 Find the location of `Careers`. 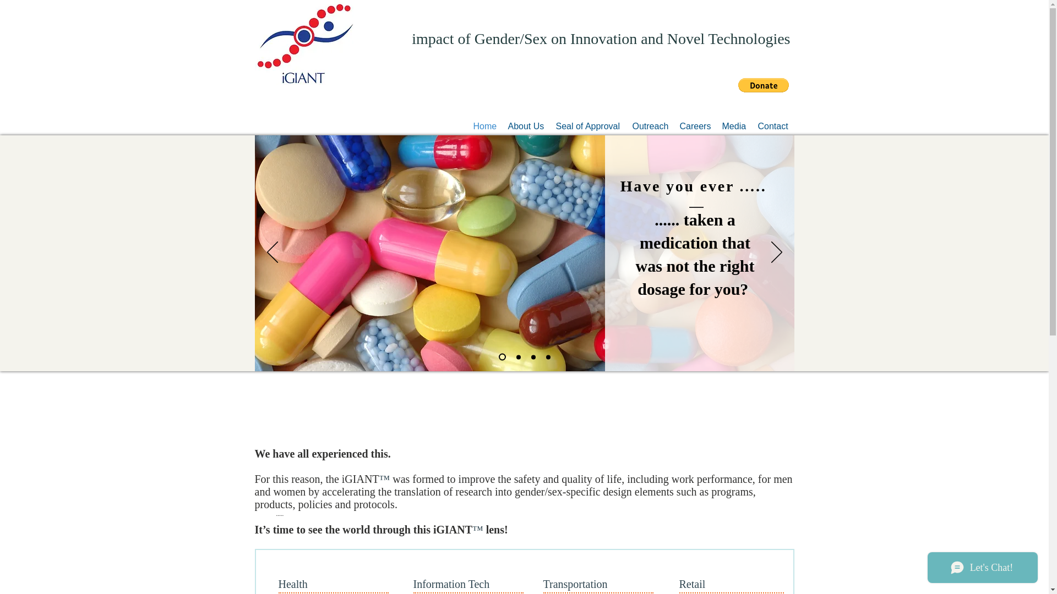

Careers is located at coordinates (695, 126).